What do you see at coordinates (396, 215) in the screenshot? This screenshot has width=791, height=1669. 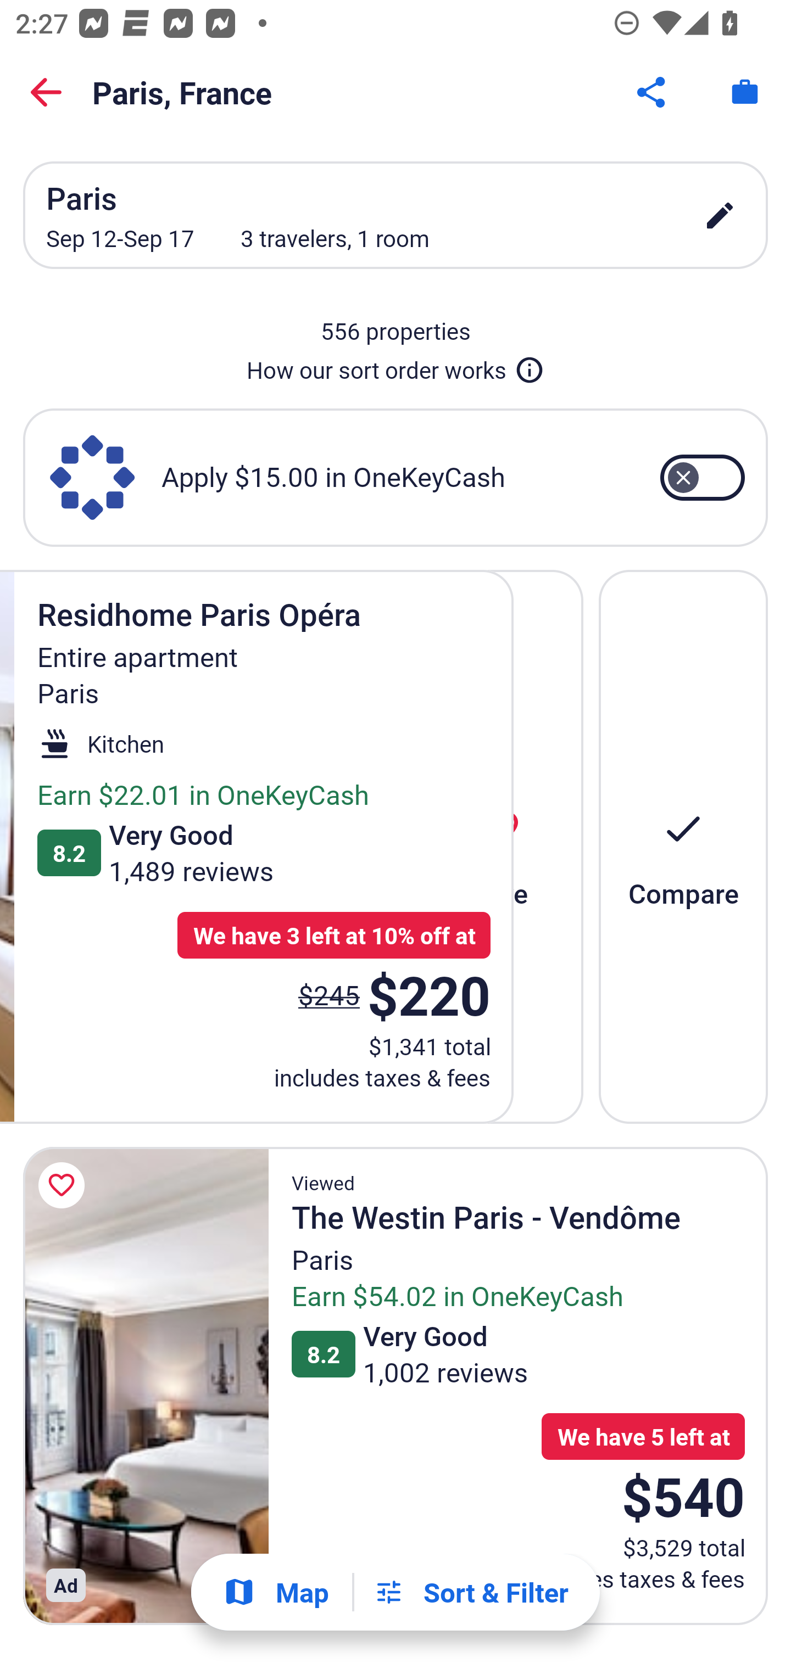 I see `Paris Sep 12-Sep 17 3 travelers, 1 room edit` at bounding box center [396, 215].